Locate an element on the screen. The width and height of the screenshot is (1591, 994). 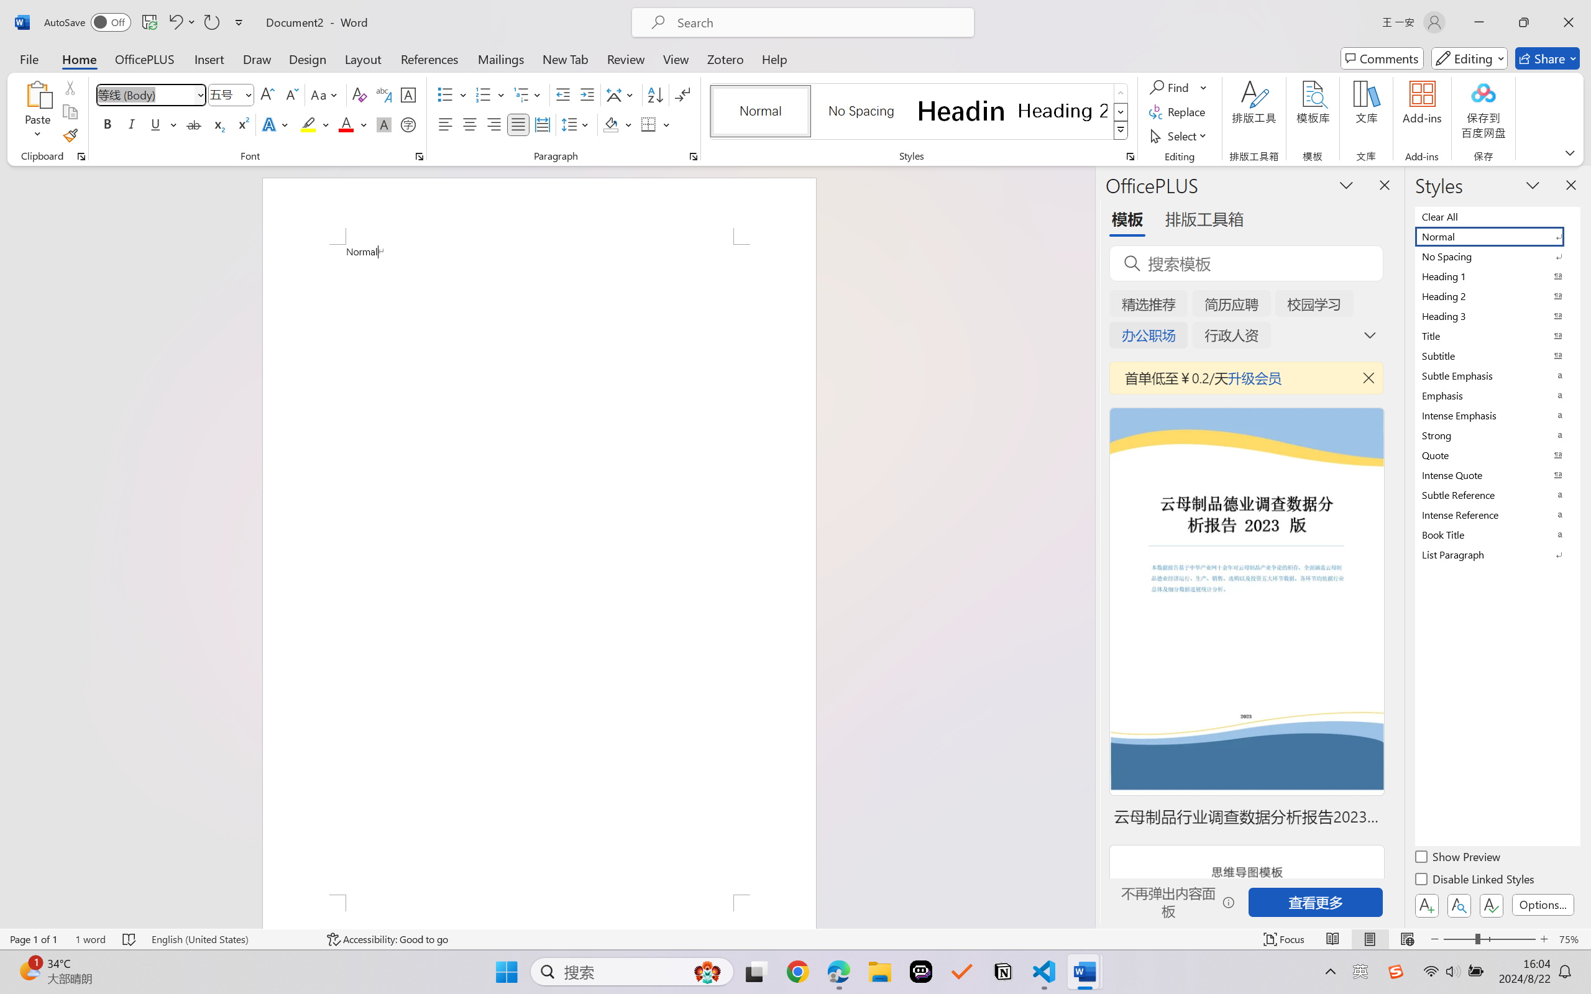
Microsoft search is located at coordinates (819, 22).